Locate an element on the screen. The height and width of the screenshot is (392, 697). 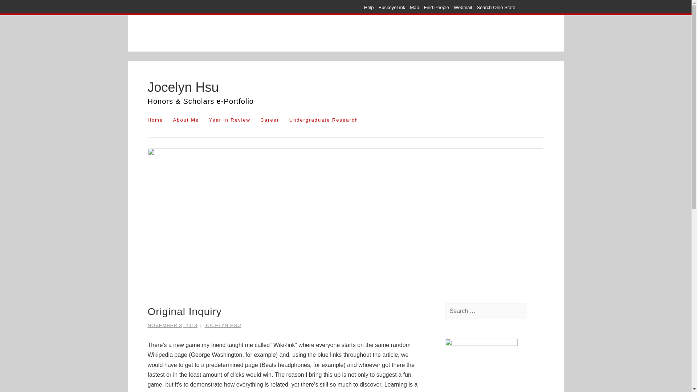
About Me is located at coordinates (186, 120).